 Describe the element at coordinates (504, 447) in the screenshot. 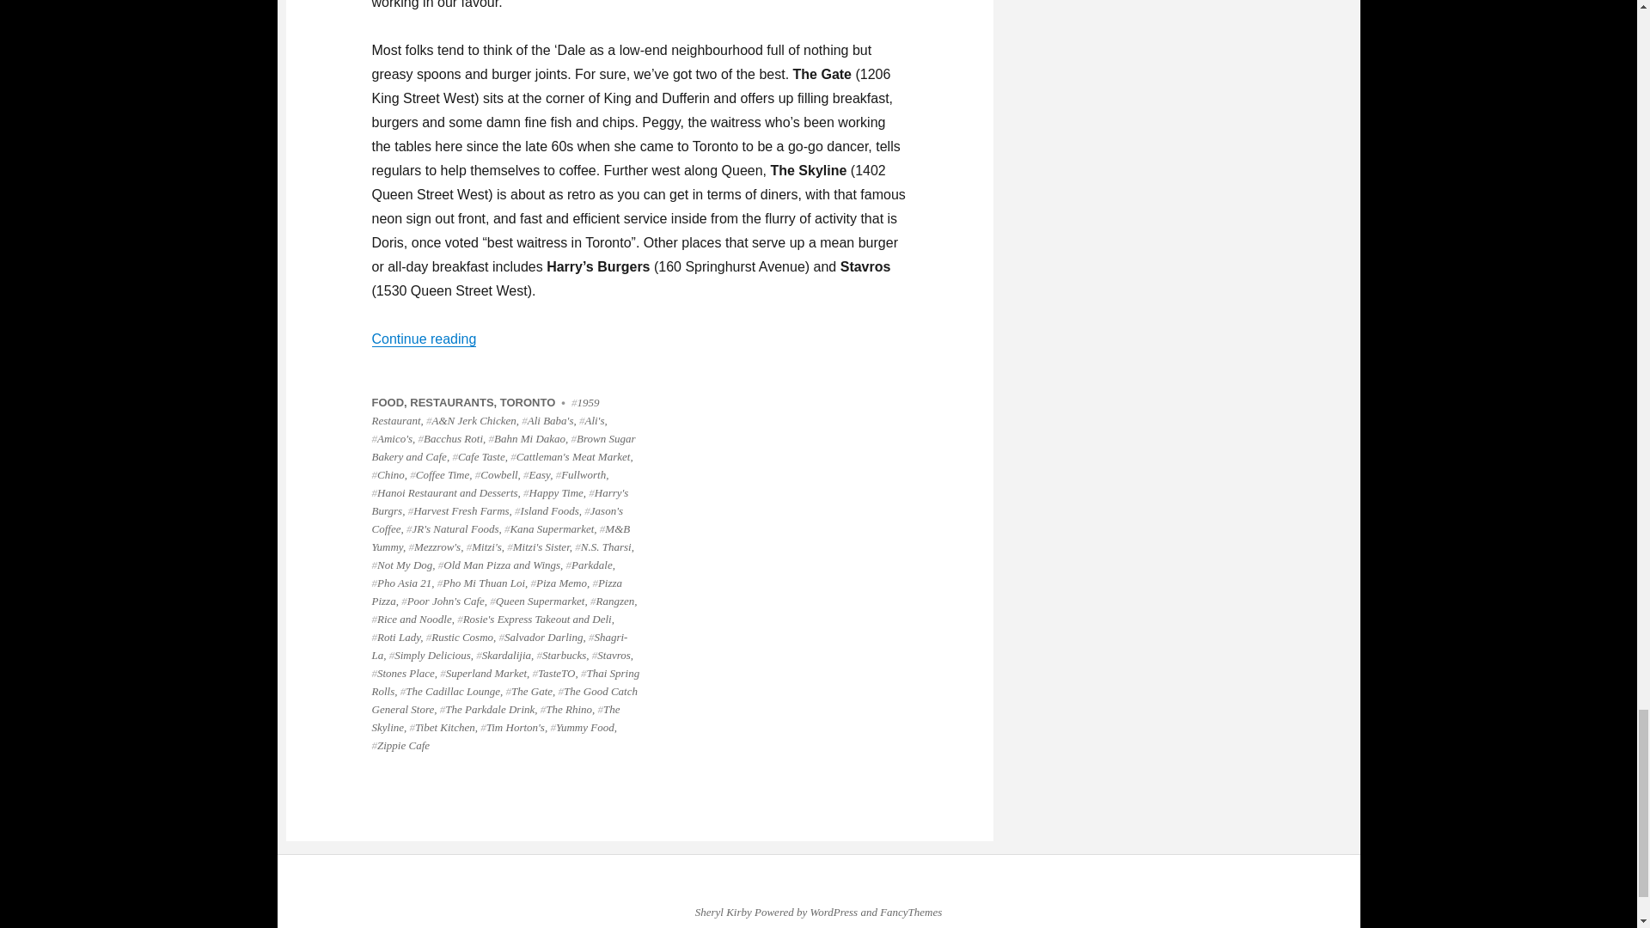

I see `Brown Sugar Bakery and Cafe` at that location.